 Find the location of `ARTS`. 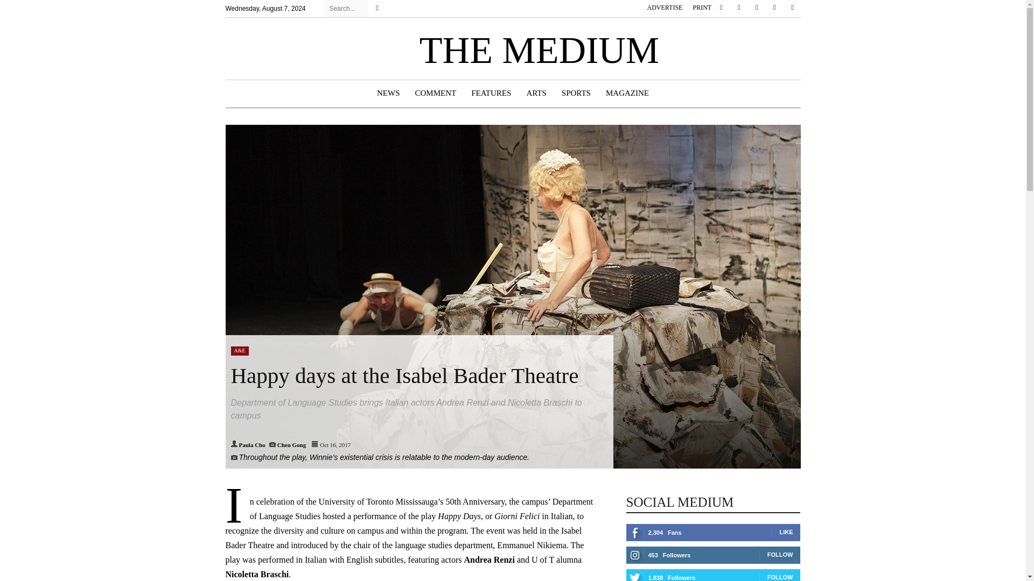

ARTS is located at coordinates (536, 93).